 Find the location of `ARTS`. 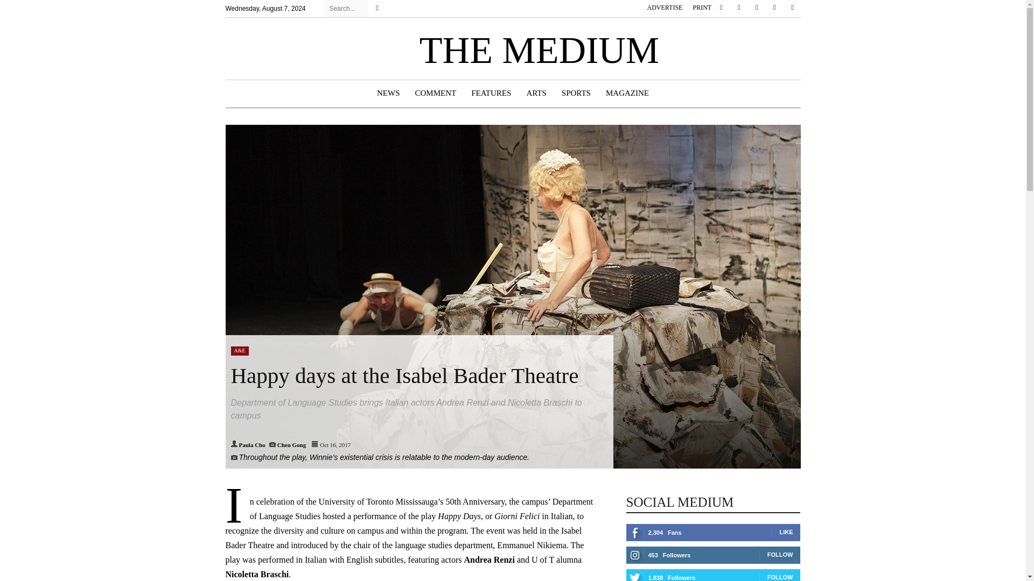

ARTS is located at coordinates (536, 93).